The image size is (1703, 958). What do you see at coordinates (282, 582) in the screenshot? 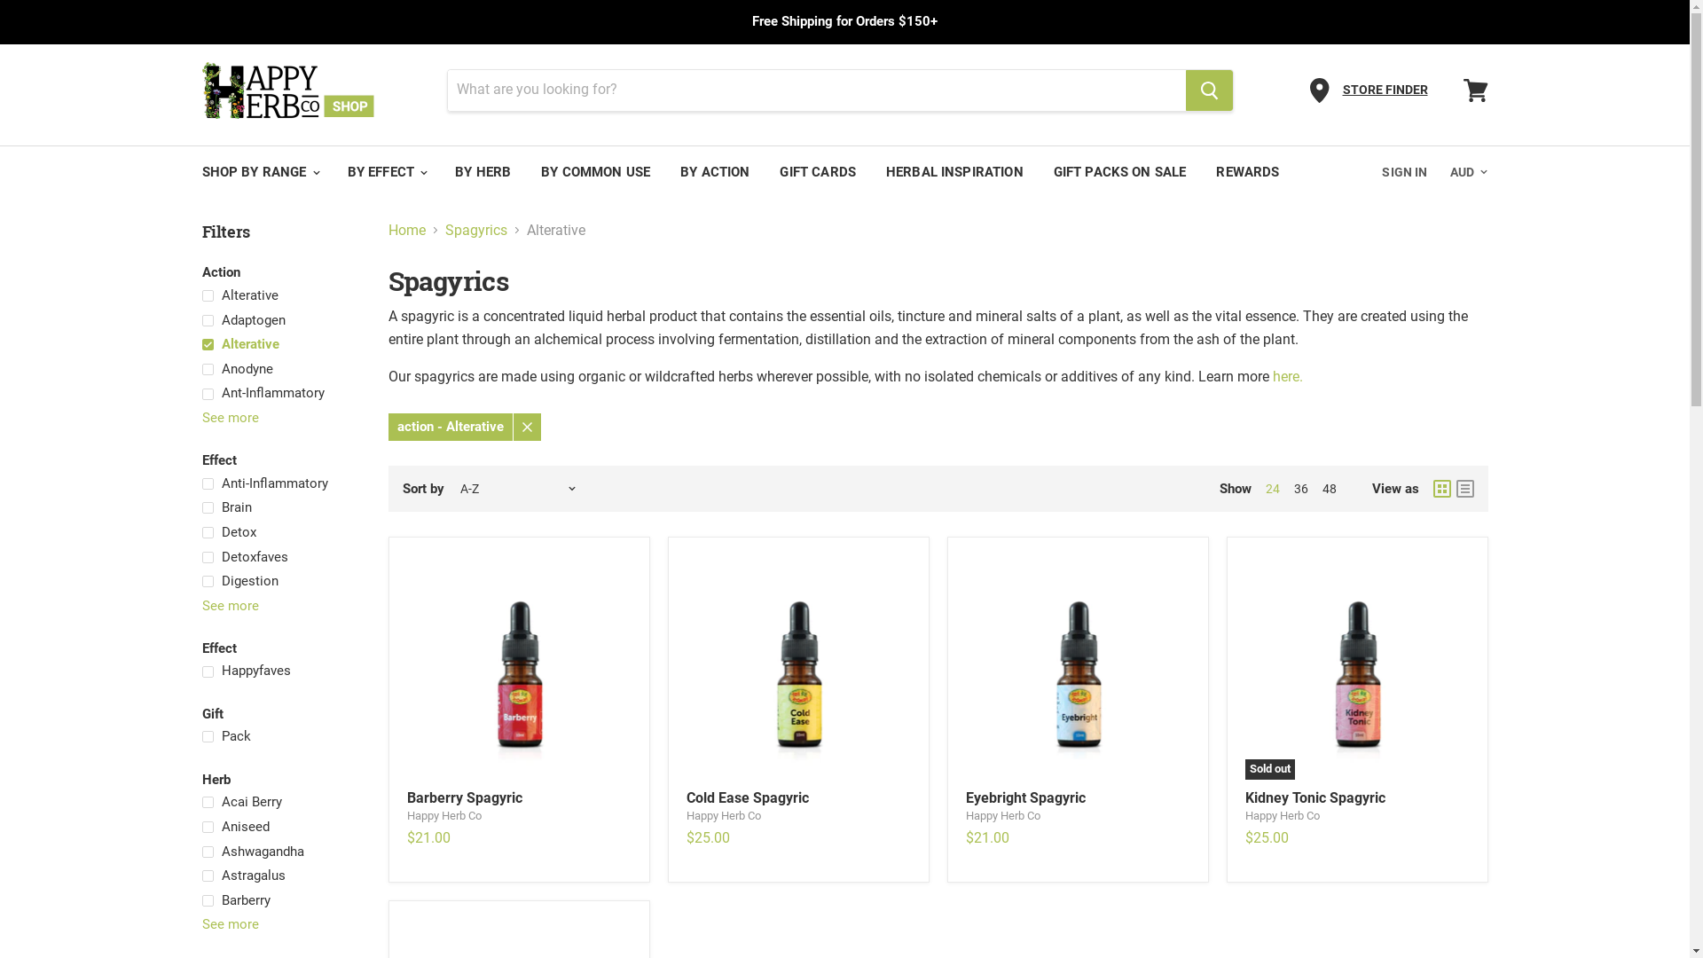
I see `Digestion` at bounding box center [282, 582].